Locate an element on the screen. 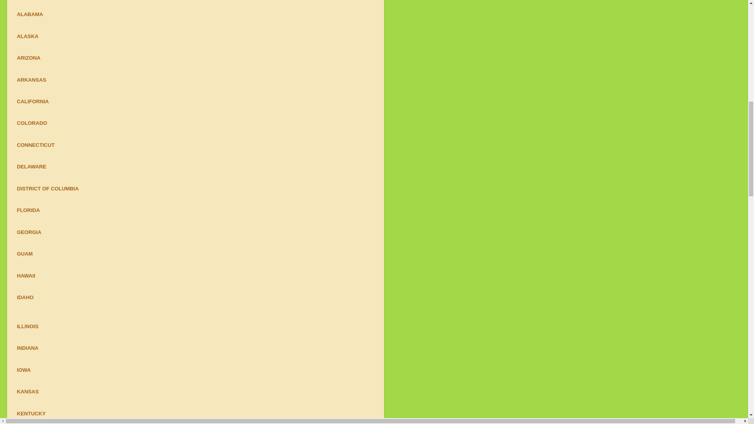  ARKANSAS is located at coordinates (31, 79).